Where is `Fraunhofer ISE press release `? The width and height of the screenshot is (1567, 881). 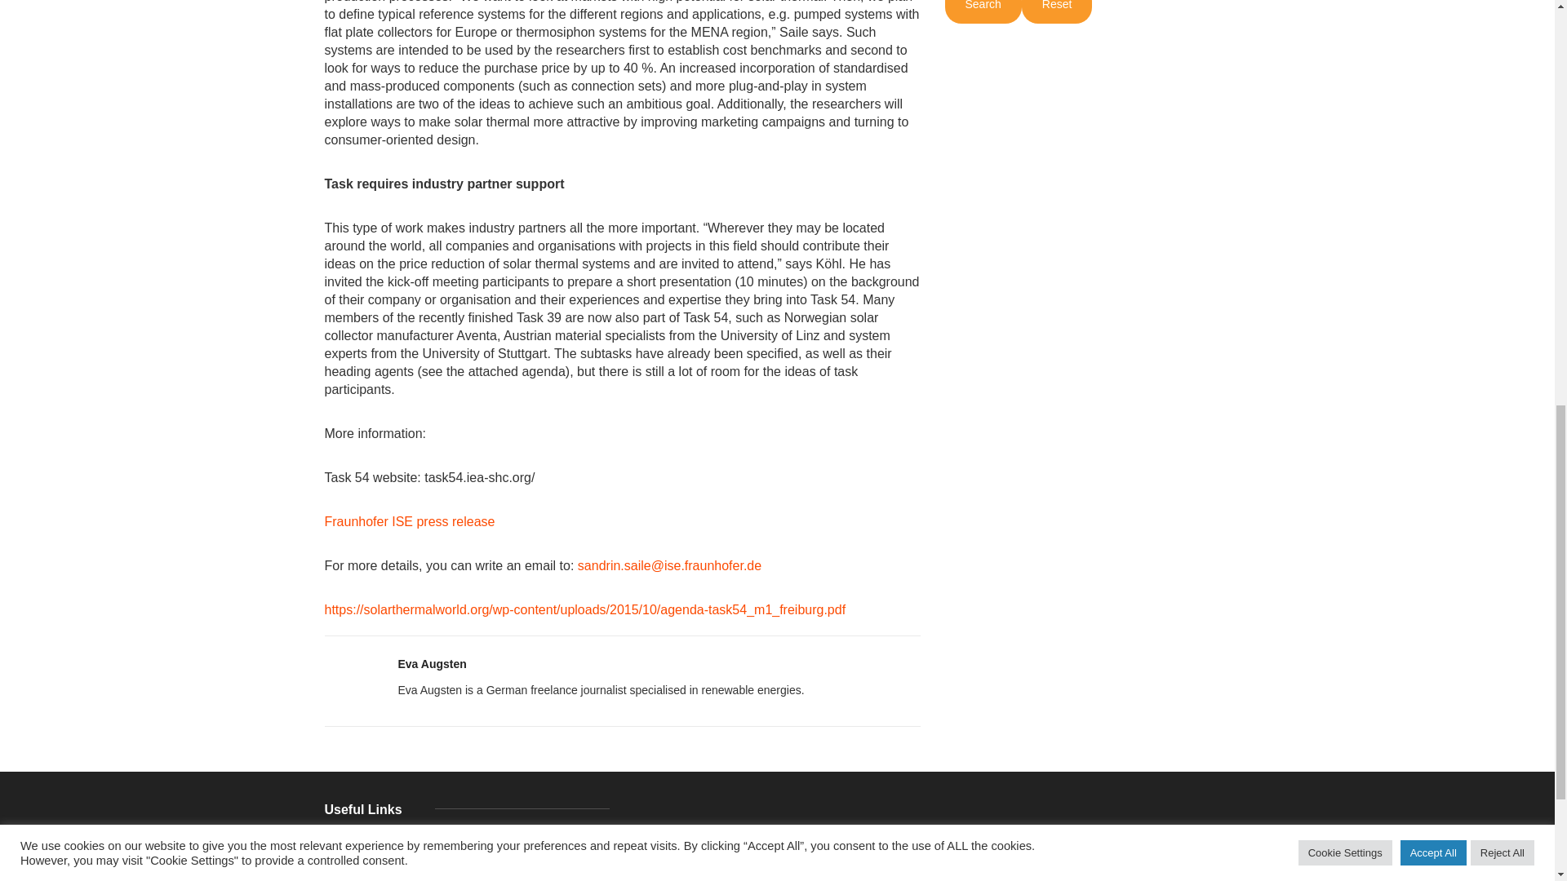
Fraunhofer ISE press release  is located at coordinates (411, 521).